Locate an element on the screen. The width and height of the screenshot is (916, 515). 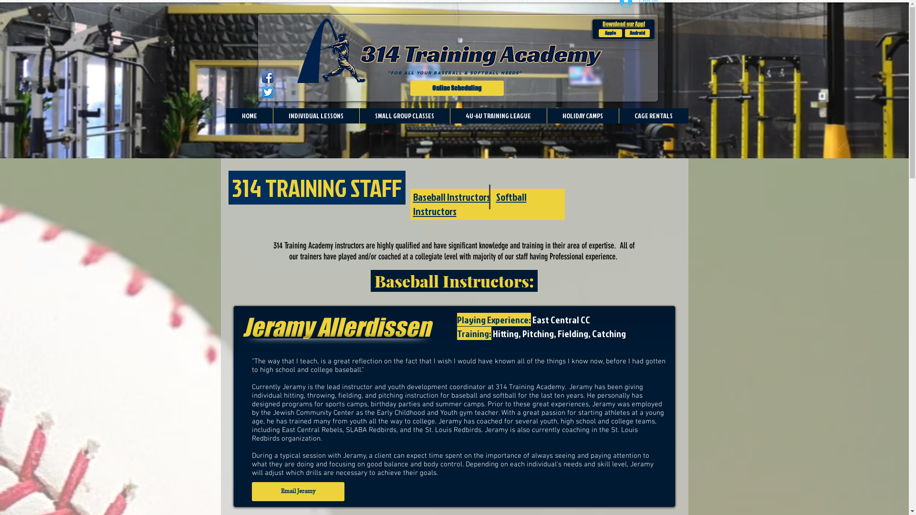
CAGE RENTALS is located at coordinates (653, 116).